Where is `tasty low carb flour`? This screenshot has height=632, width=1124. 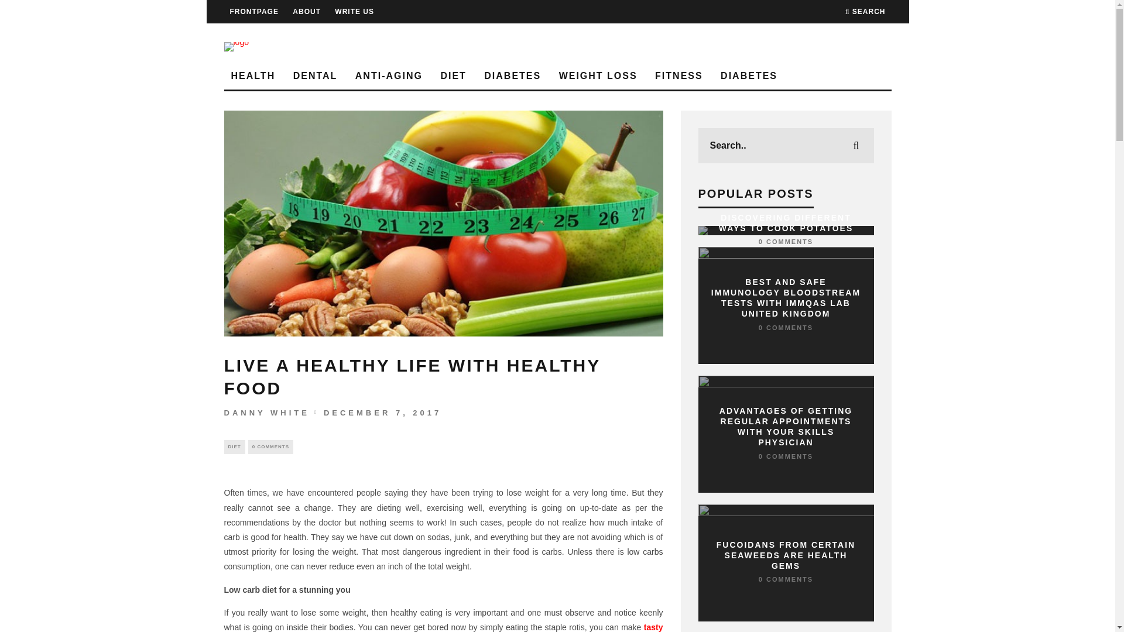 tasty low carb flour is located at coordinates (443, 627).